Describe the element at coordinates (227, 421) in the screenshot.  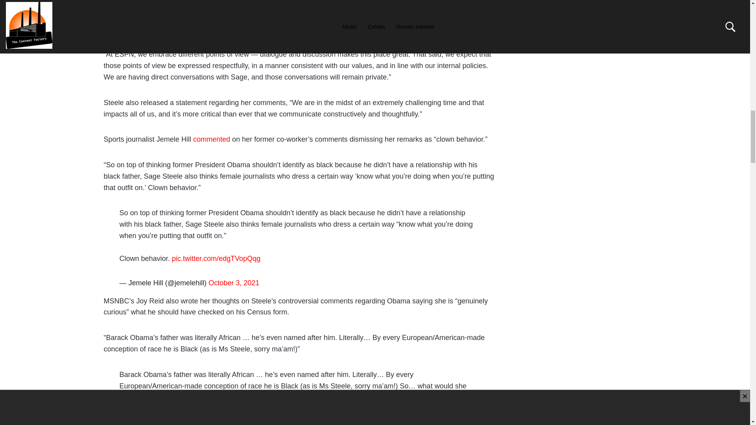
I see `October 4, 2021` at that location.